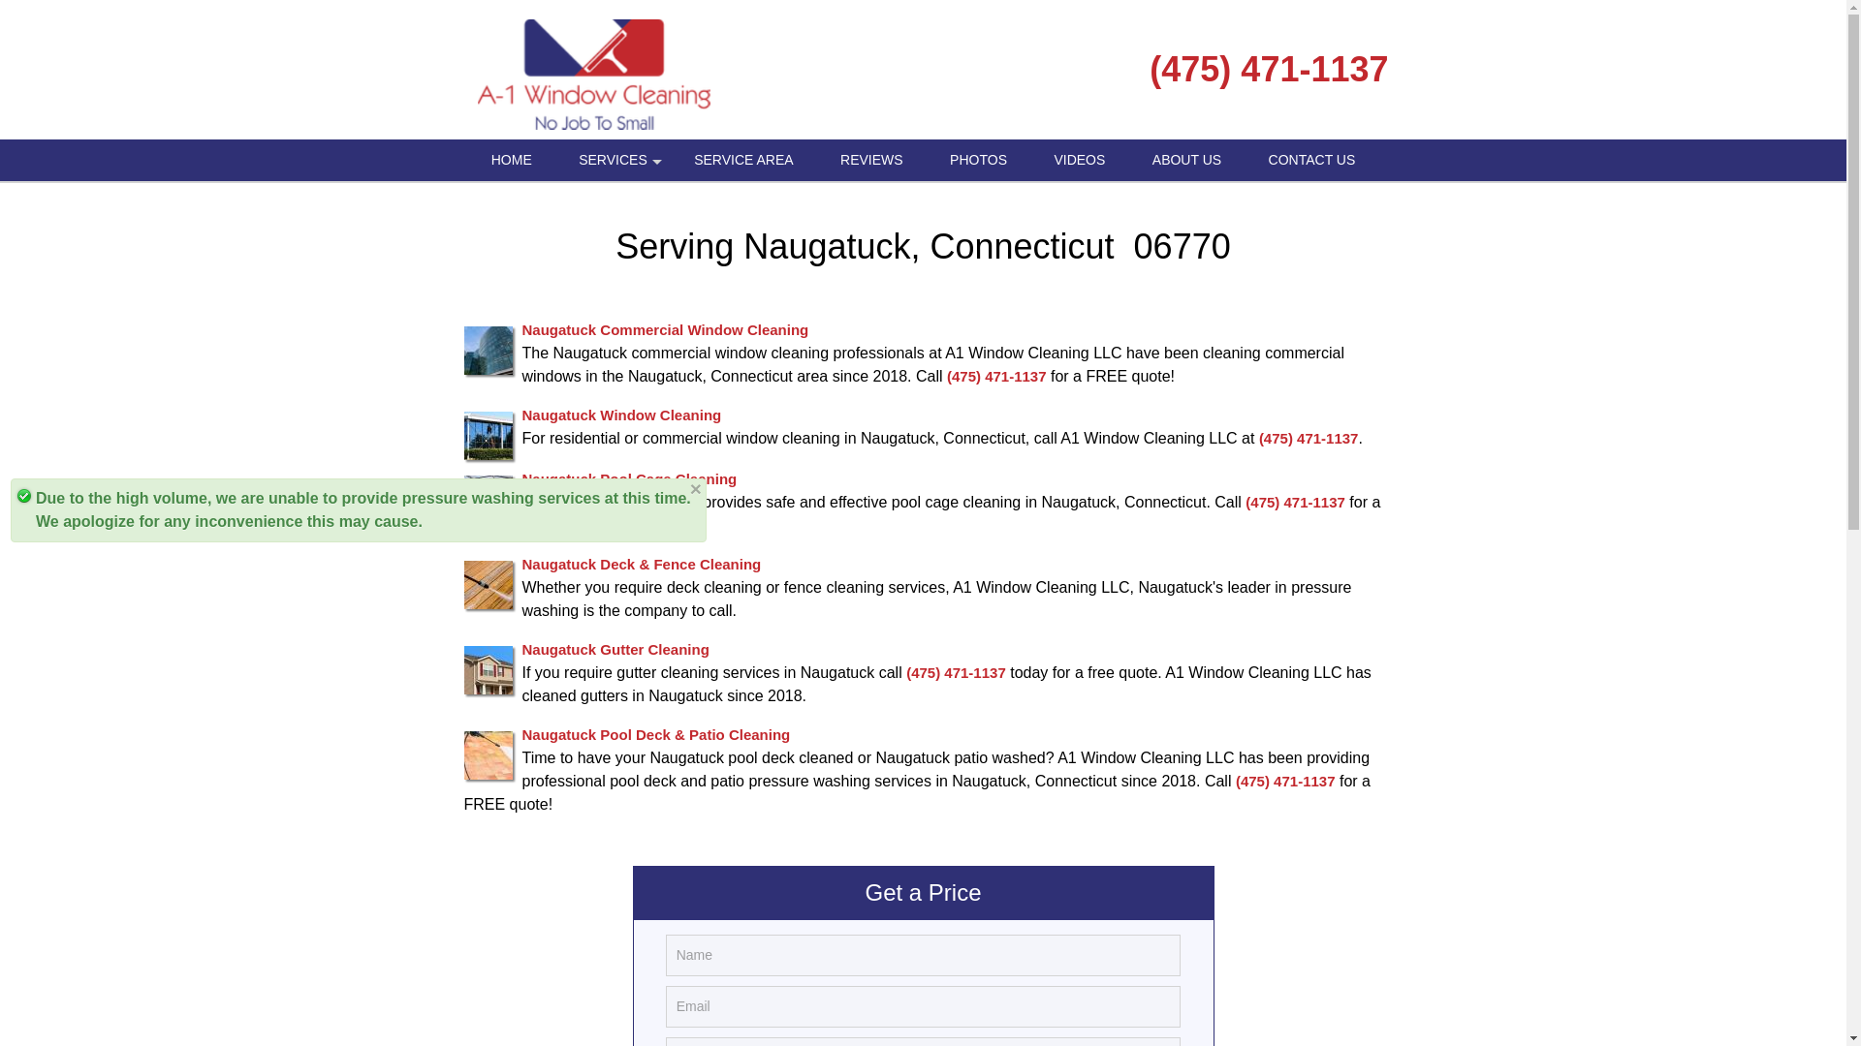 The height and width of the screenshot is (1046, 1861). I want to click on SERVICE AREA, so click(742, 159).